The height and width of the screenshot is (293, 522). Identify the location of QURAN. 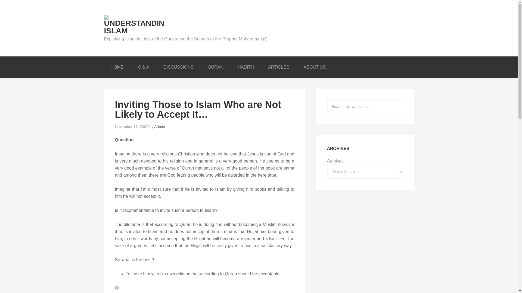
(215, 67).